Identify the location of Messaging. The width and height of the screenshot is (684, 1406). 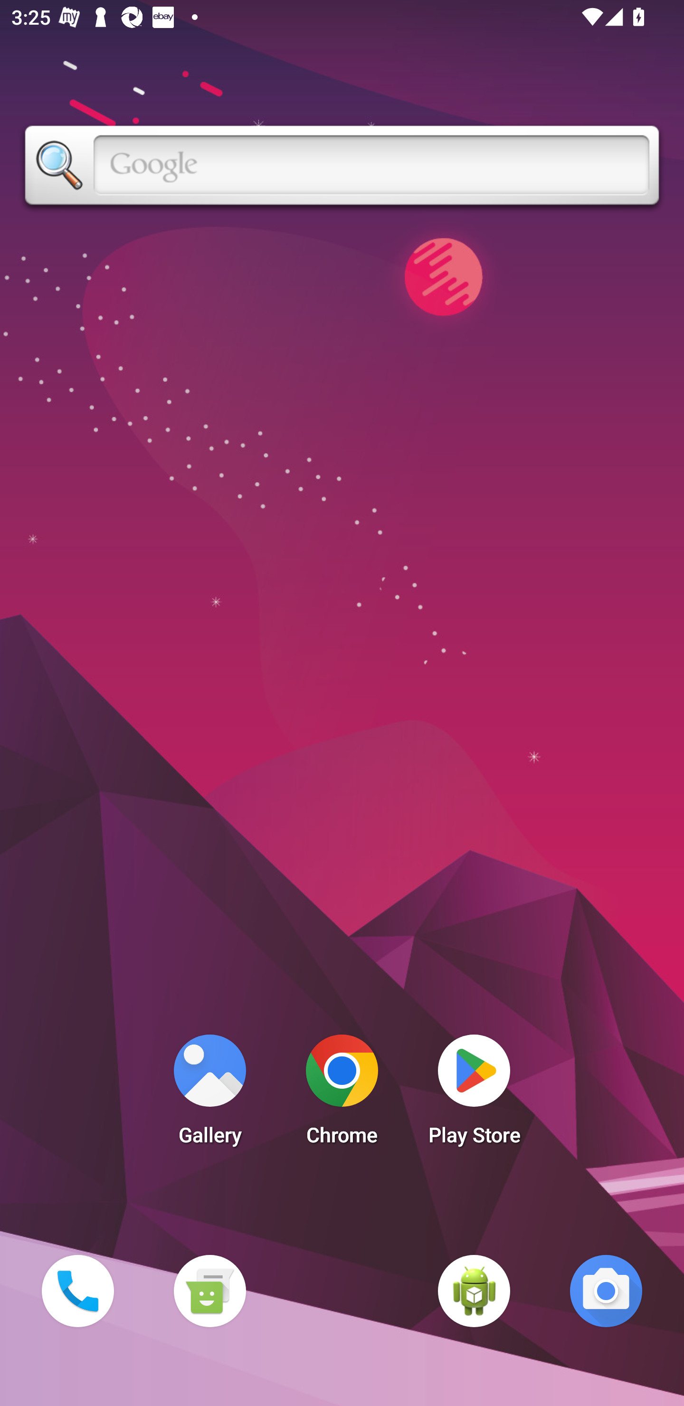
(209, 1291).